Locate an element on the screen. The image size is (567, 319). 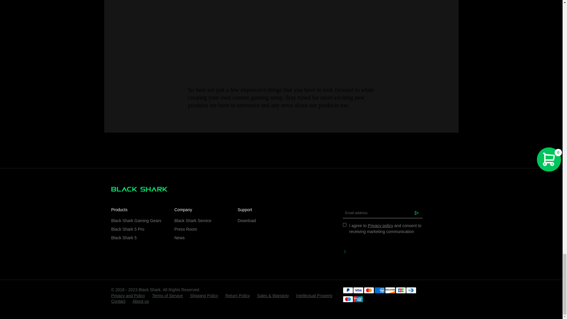
agree is located at coordinates (344, 224).